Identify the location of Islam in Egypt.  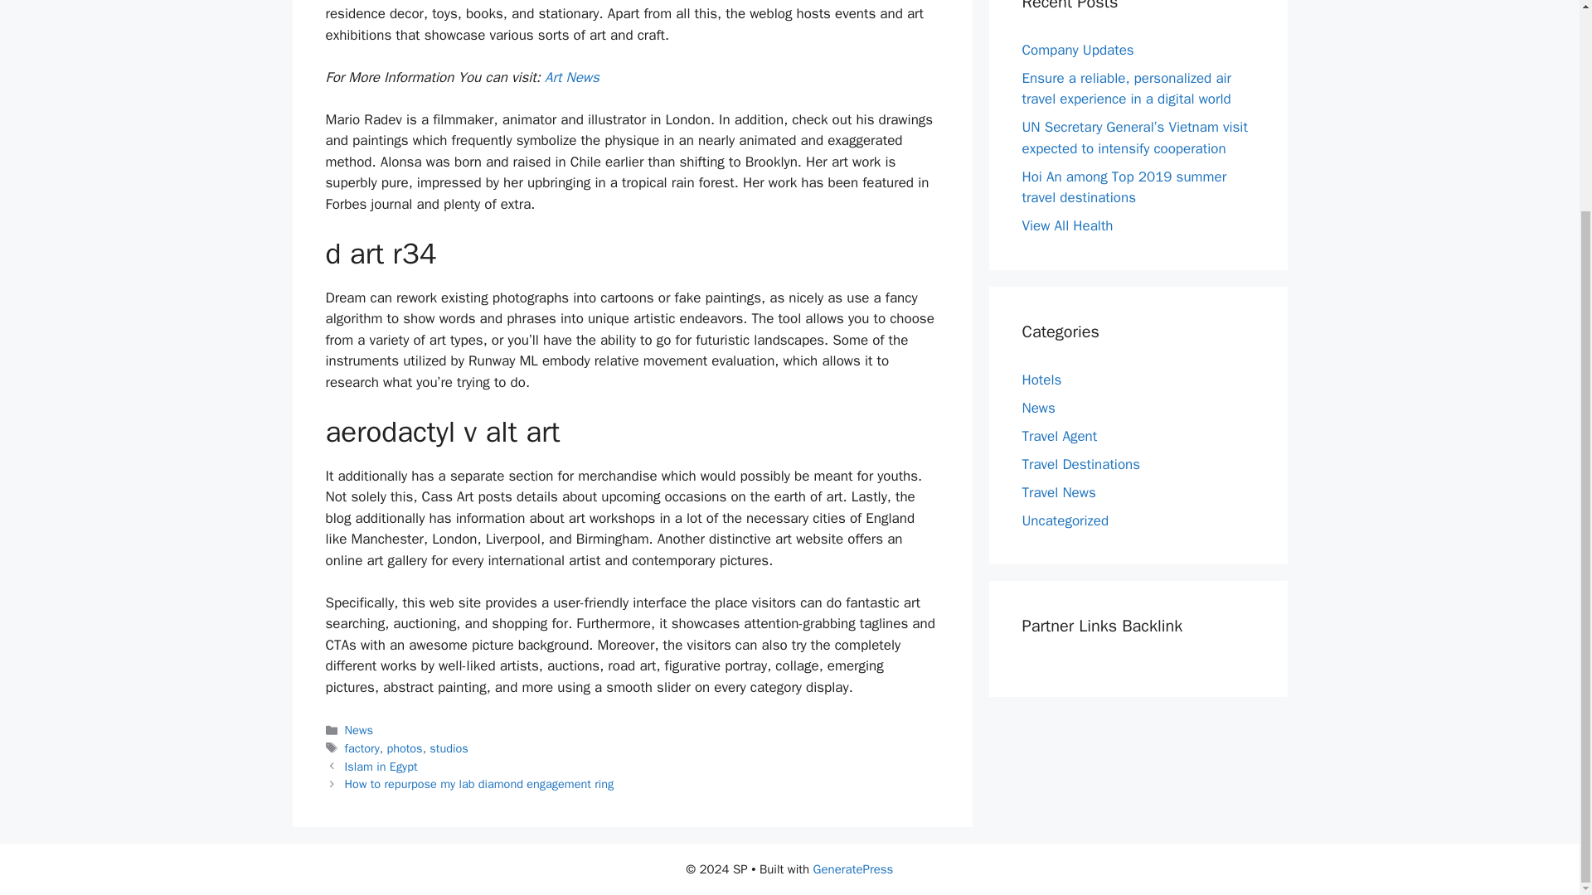
(381, 766).